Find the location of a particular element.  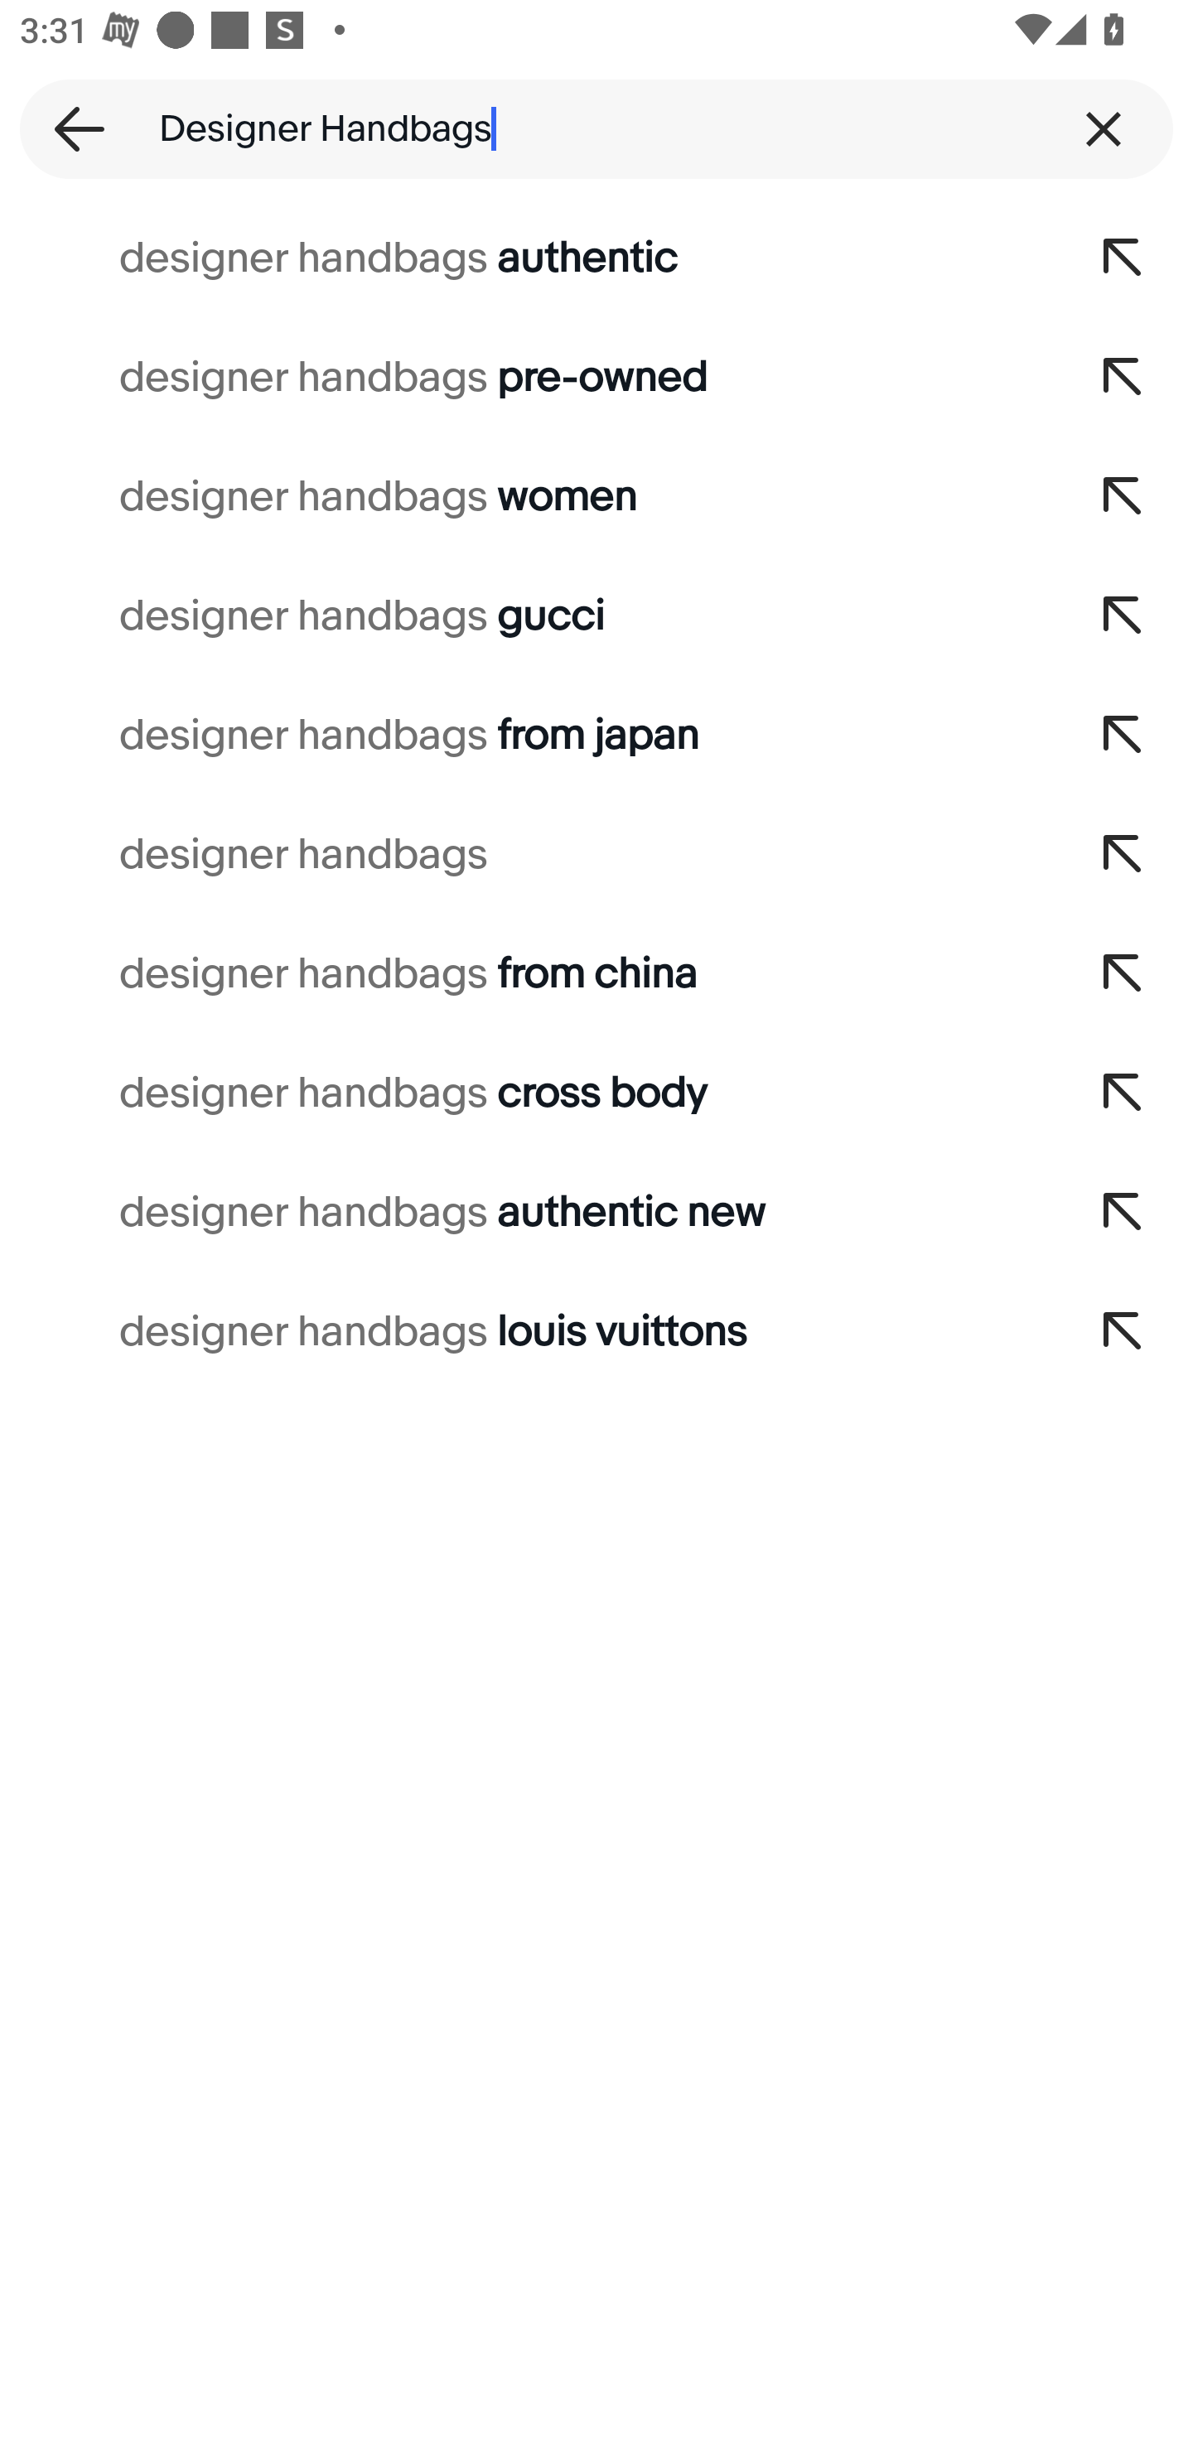

Add to search query,designer handbags cross body is located at coordinates (1123, 1093).